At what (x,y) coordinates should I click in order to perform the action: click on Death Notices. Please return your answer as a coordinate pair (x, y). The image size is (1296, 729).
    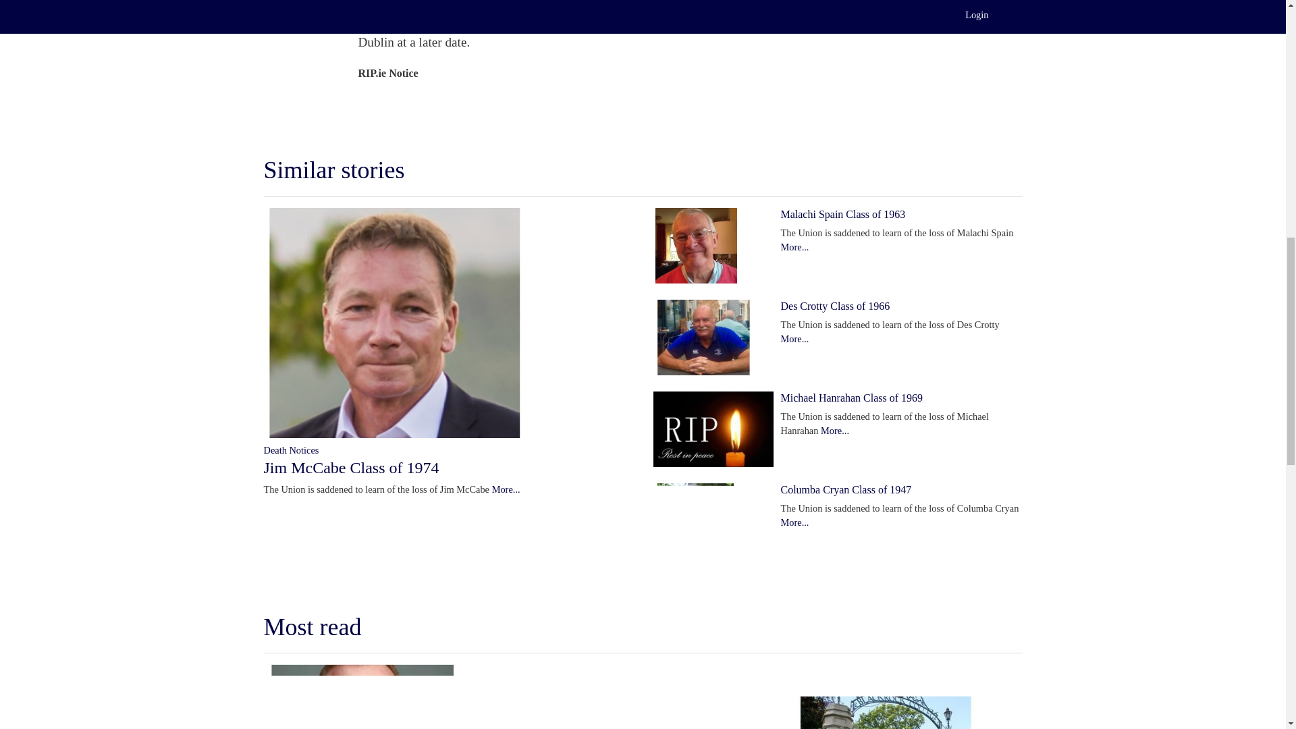
    Looking at the image, I should click on (290, 450).